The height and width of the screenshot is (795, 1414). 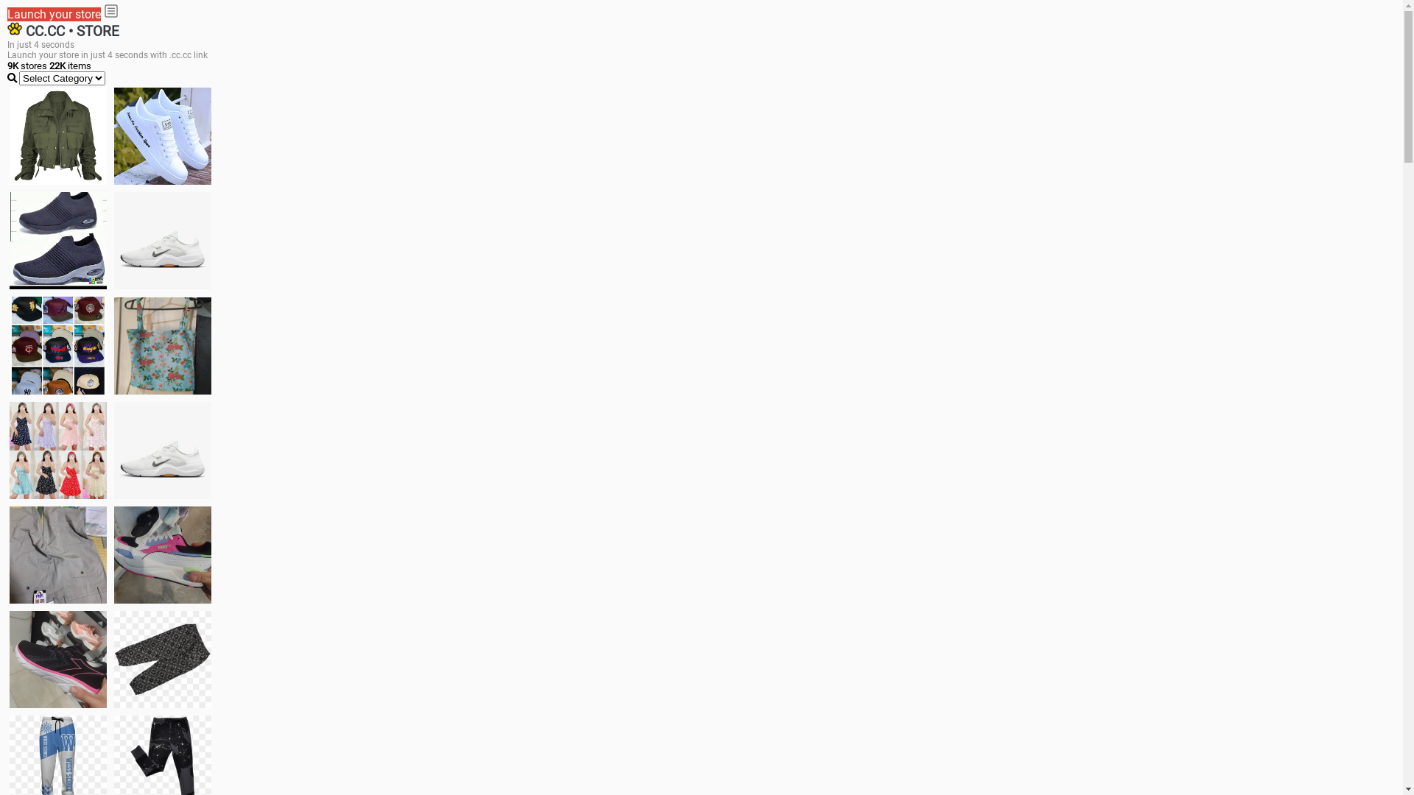 What do you see at coordinates (58, 345) in the screenshot?
I see `Things we need` at bounding box center [58, 345].